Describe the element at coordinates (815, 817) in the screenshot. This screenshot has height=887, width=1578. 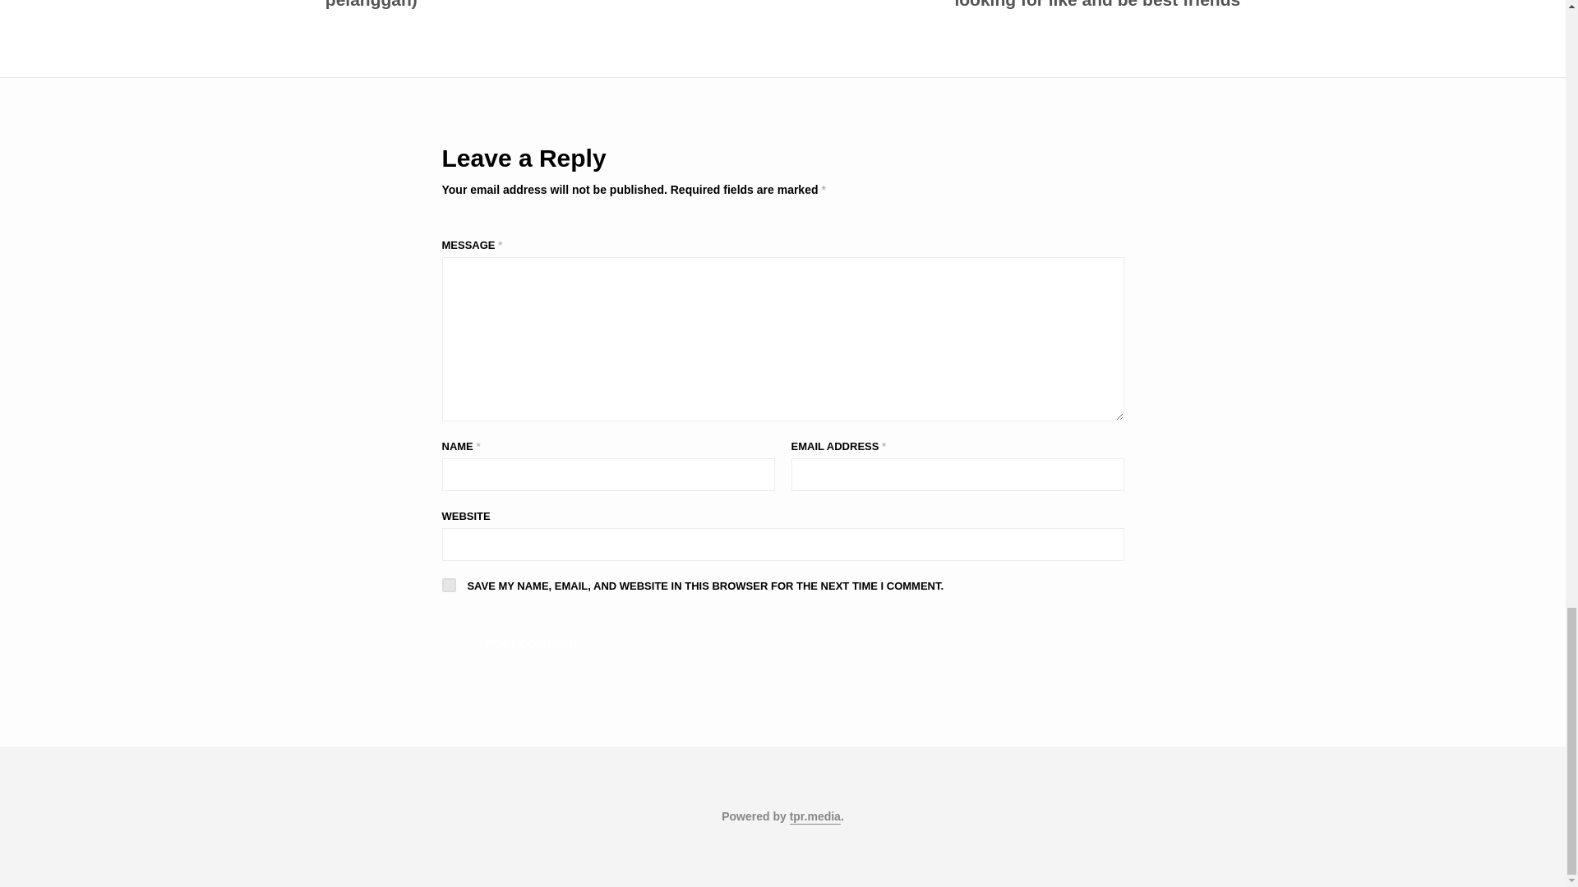
I see `tpr.media` at that location.